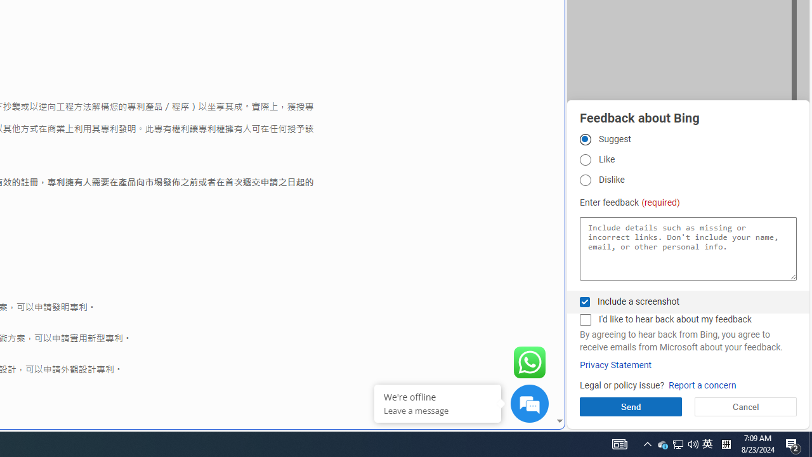  Describe the element at coordinates (745, 406) in the screenshot. I see `Cancel` at that location.